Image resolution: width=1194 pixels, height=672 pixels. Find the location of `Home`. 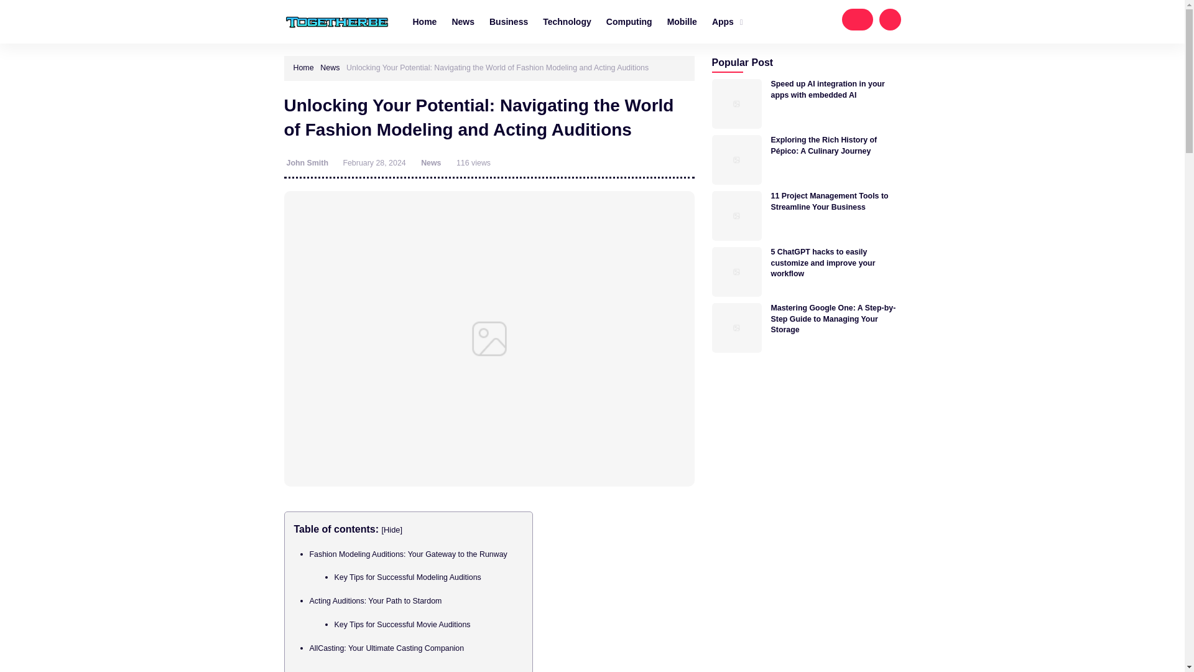

Home is located at coordinates (425, 21).